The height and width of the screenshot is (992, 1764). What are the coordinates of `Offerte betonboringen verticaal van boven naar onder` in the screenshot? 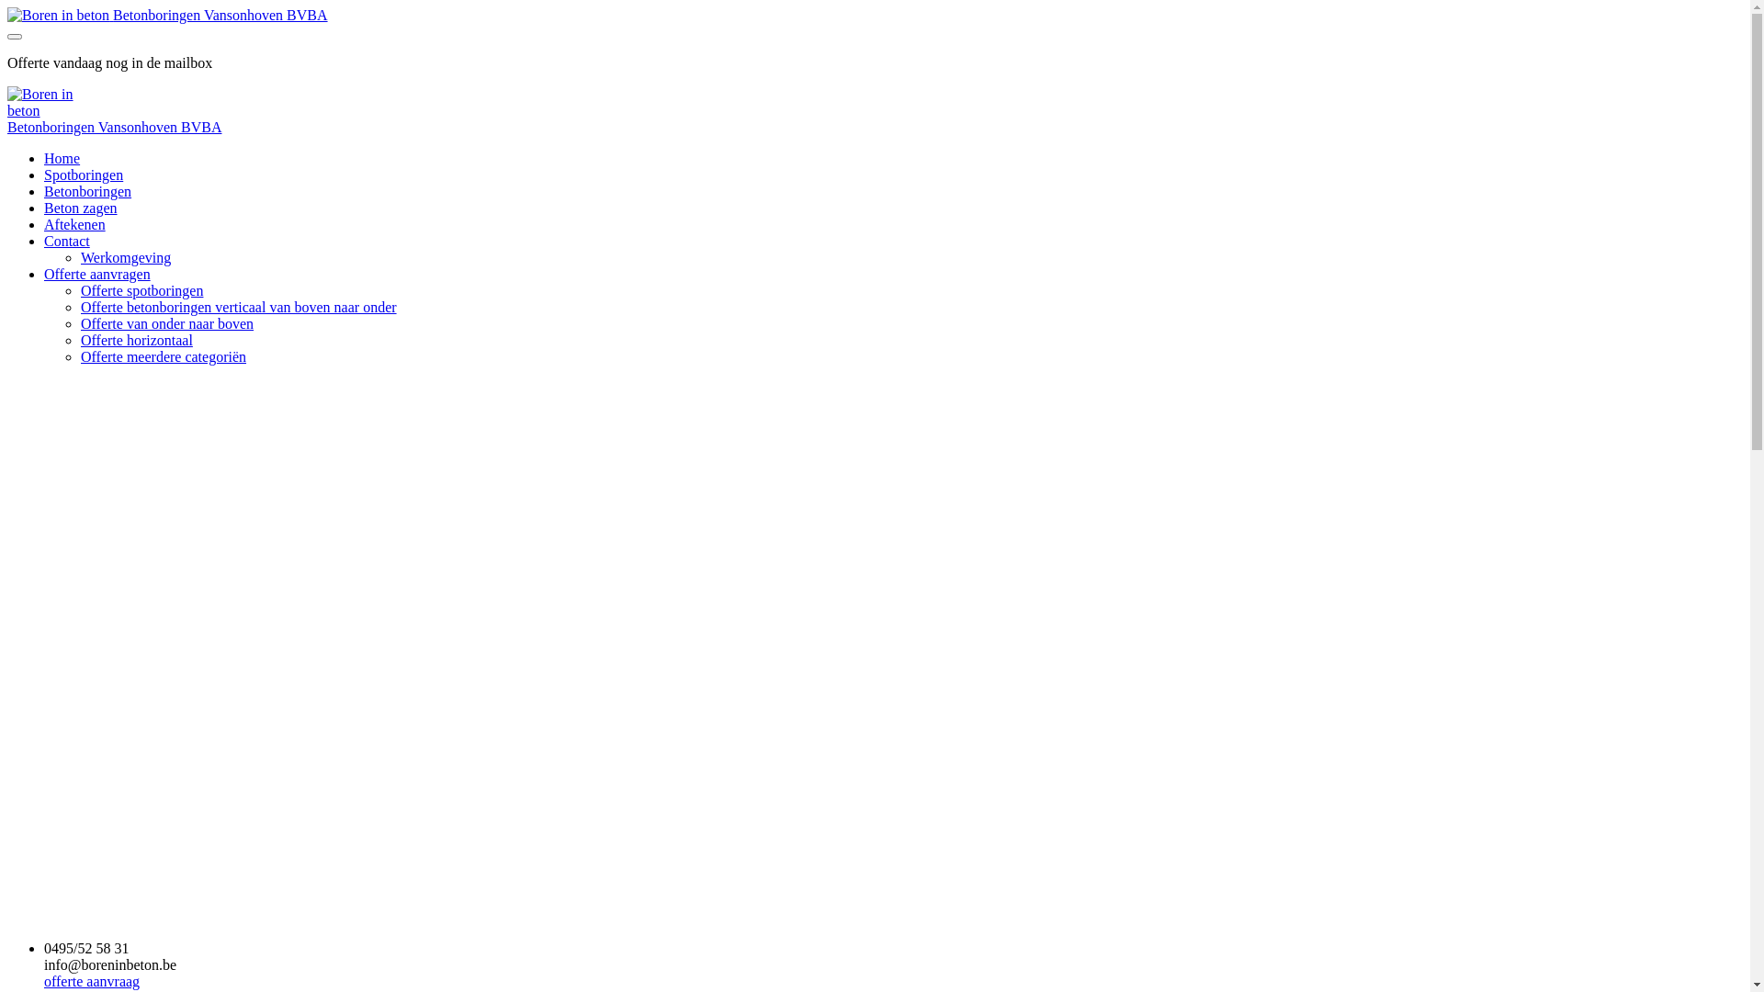 It's located at (239, 307).